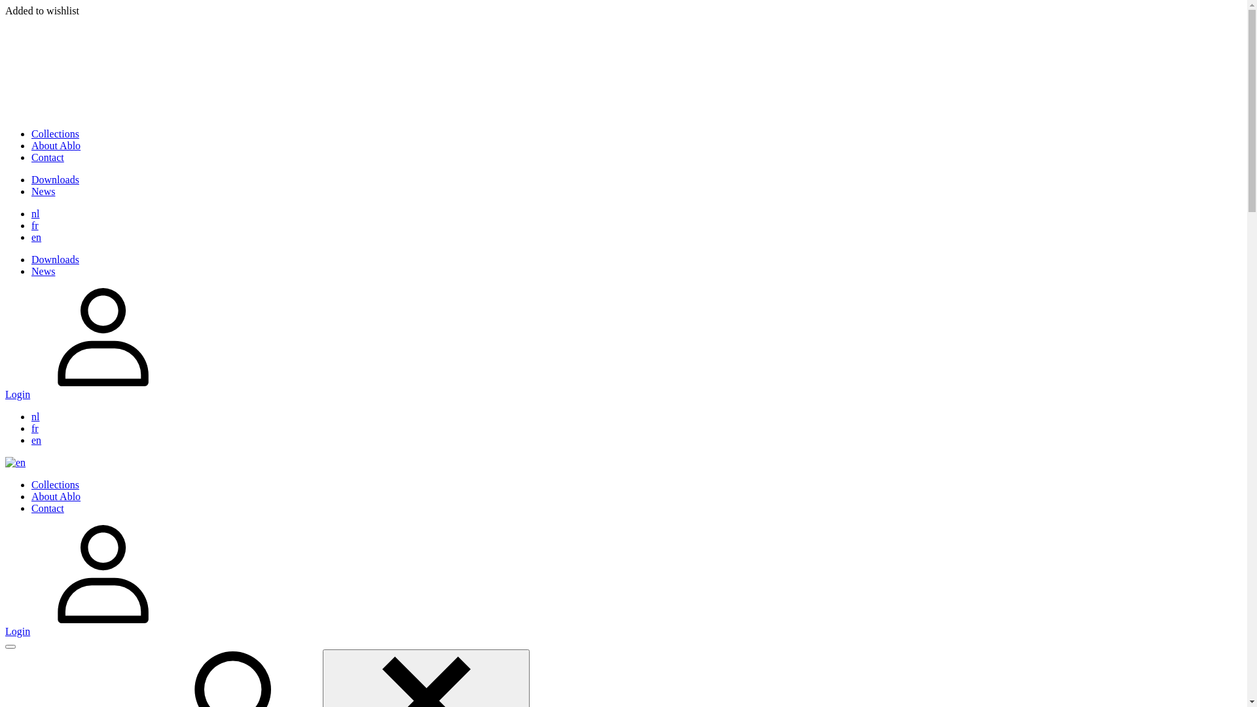 This screenshot has width=1257, height=707. What do you see at coordinates (35, 225) in the screenshot?
I see `fr` at bounding box center [35, 225].